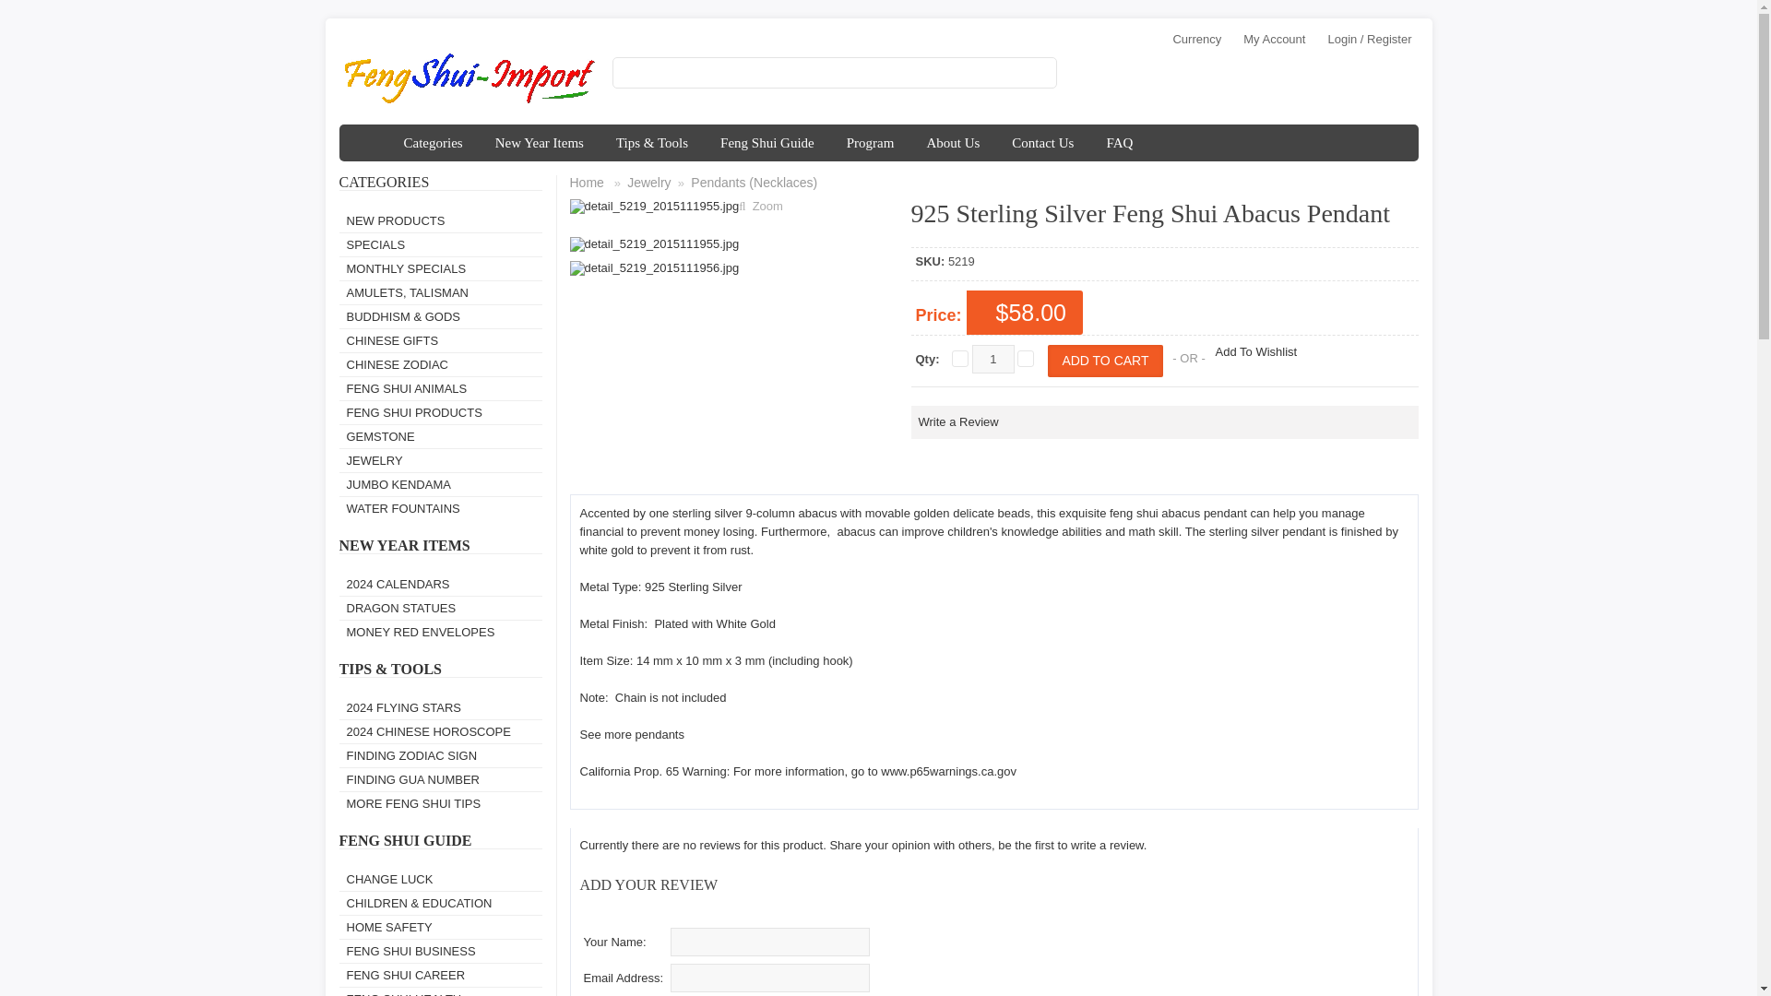 The width and height of the screenshot is (1771, 996). What do you see at coordinates (433, 142) in the screenshot?
I see `Categories` at bounding box center [433, 142].